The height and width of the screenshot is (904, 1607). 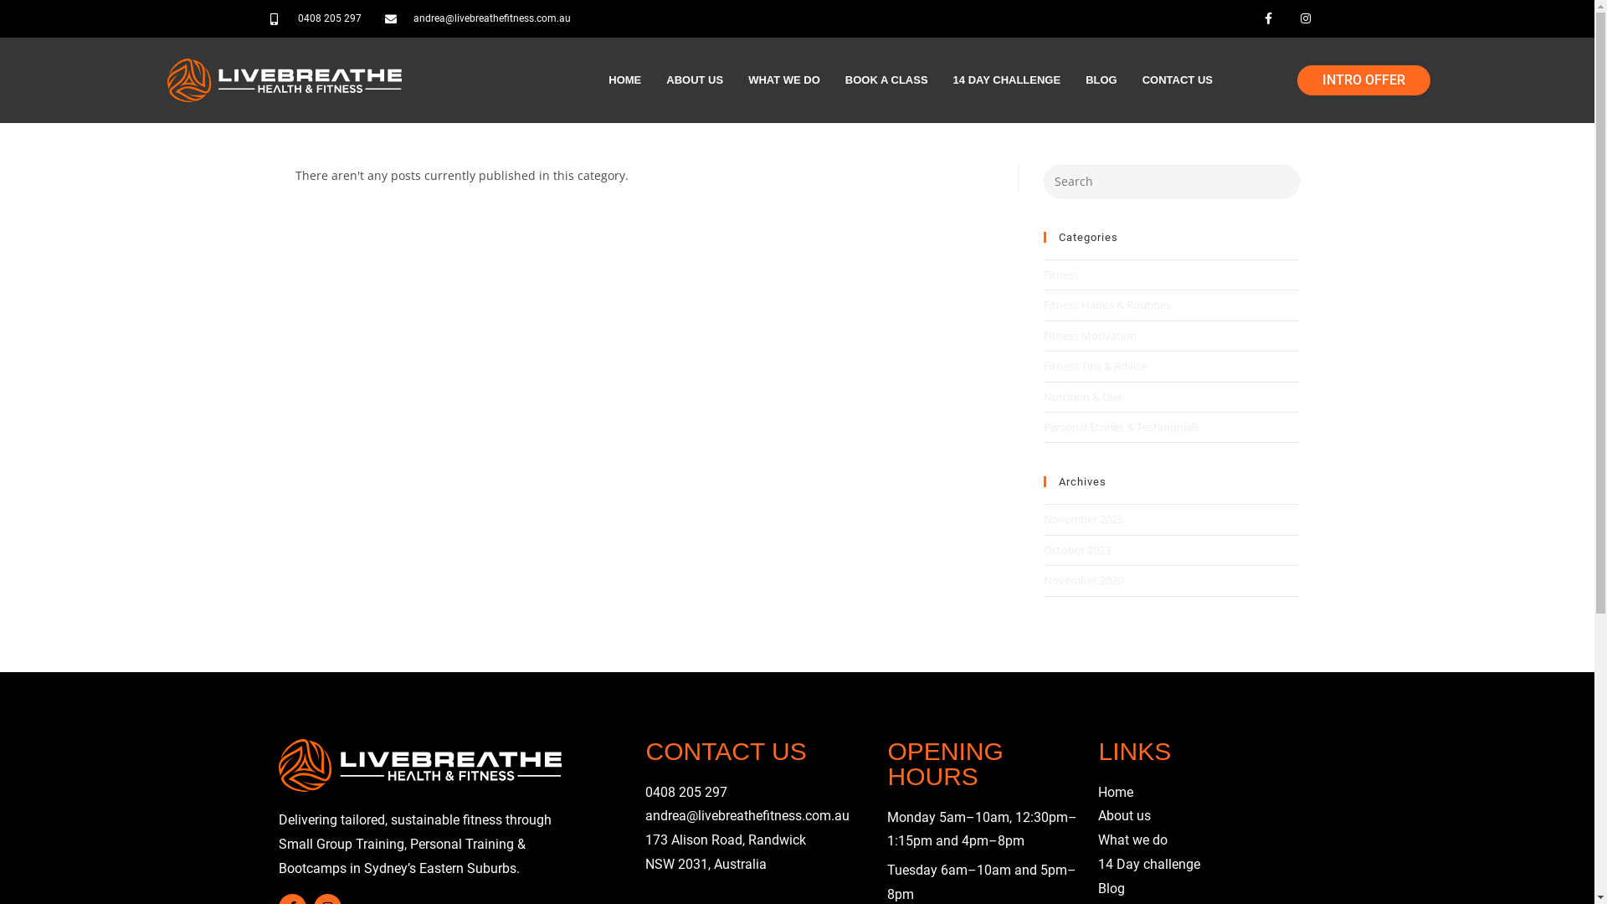 I want to click on What we do, so click(x=1133, y=840).